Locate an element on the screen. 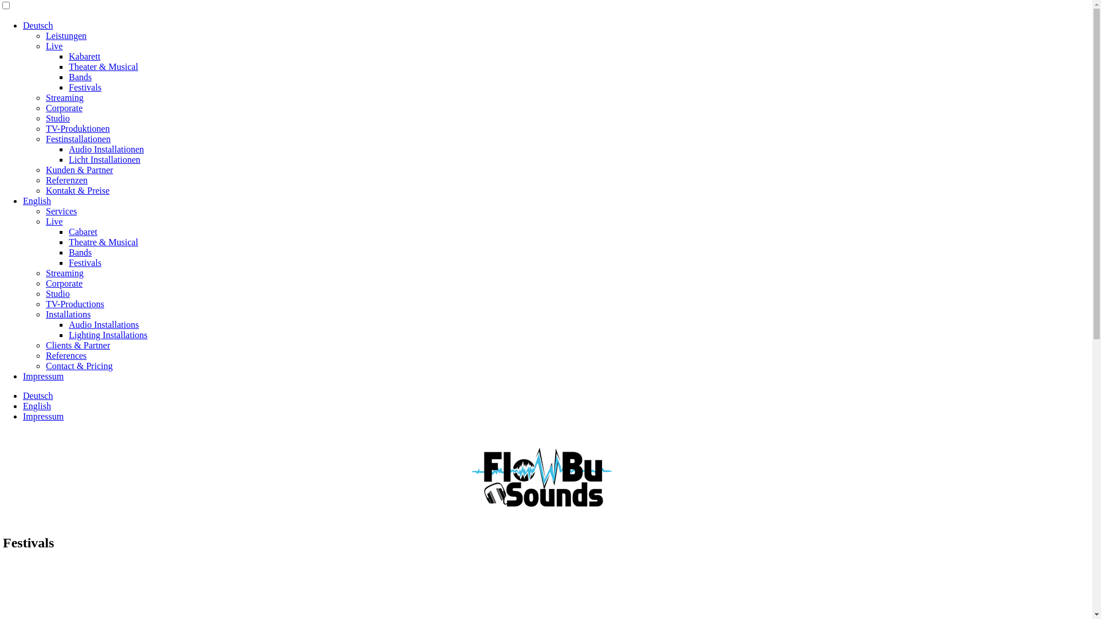  Festivals is located at coordinates (85, 87).